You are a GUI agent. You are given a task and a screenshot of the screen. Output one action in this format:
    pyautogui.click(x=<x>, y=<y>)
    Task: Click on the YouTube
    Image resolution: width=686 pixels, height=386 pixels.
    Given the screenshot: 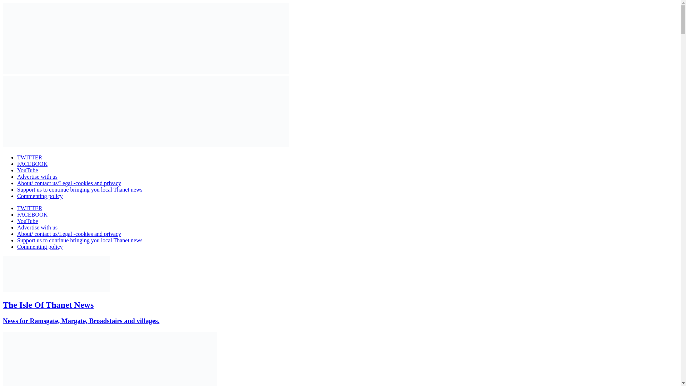 What is the action you would take?
    pyautogui.click(x=27, y=221)
    